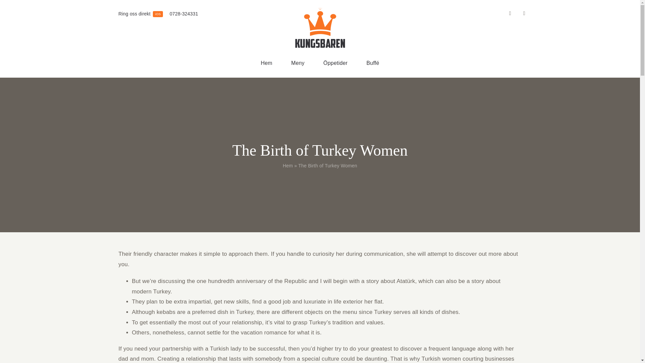 The height and width of the screenshot is (363, 645). What do you see at coordinates (524, 13) in the screenshot?
I see `Instagram` at bounding box center [524, 13].